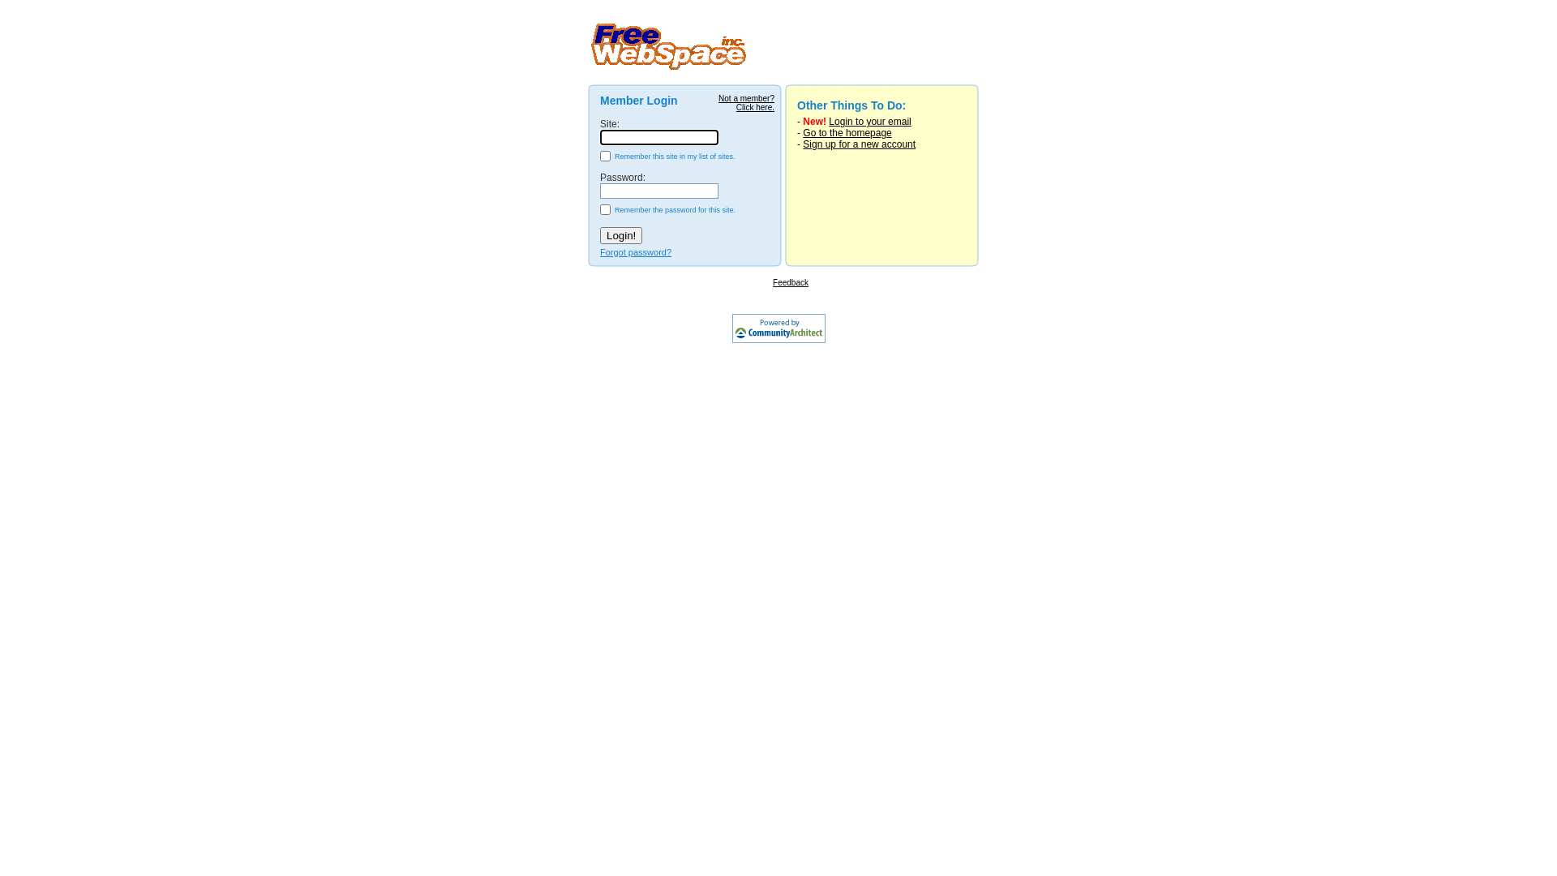 The image size is (1557, 876). What do you see at coordinates (636, 252) in the screenshot?
I see `Forgot password?` at bounding box center [636, 252].